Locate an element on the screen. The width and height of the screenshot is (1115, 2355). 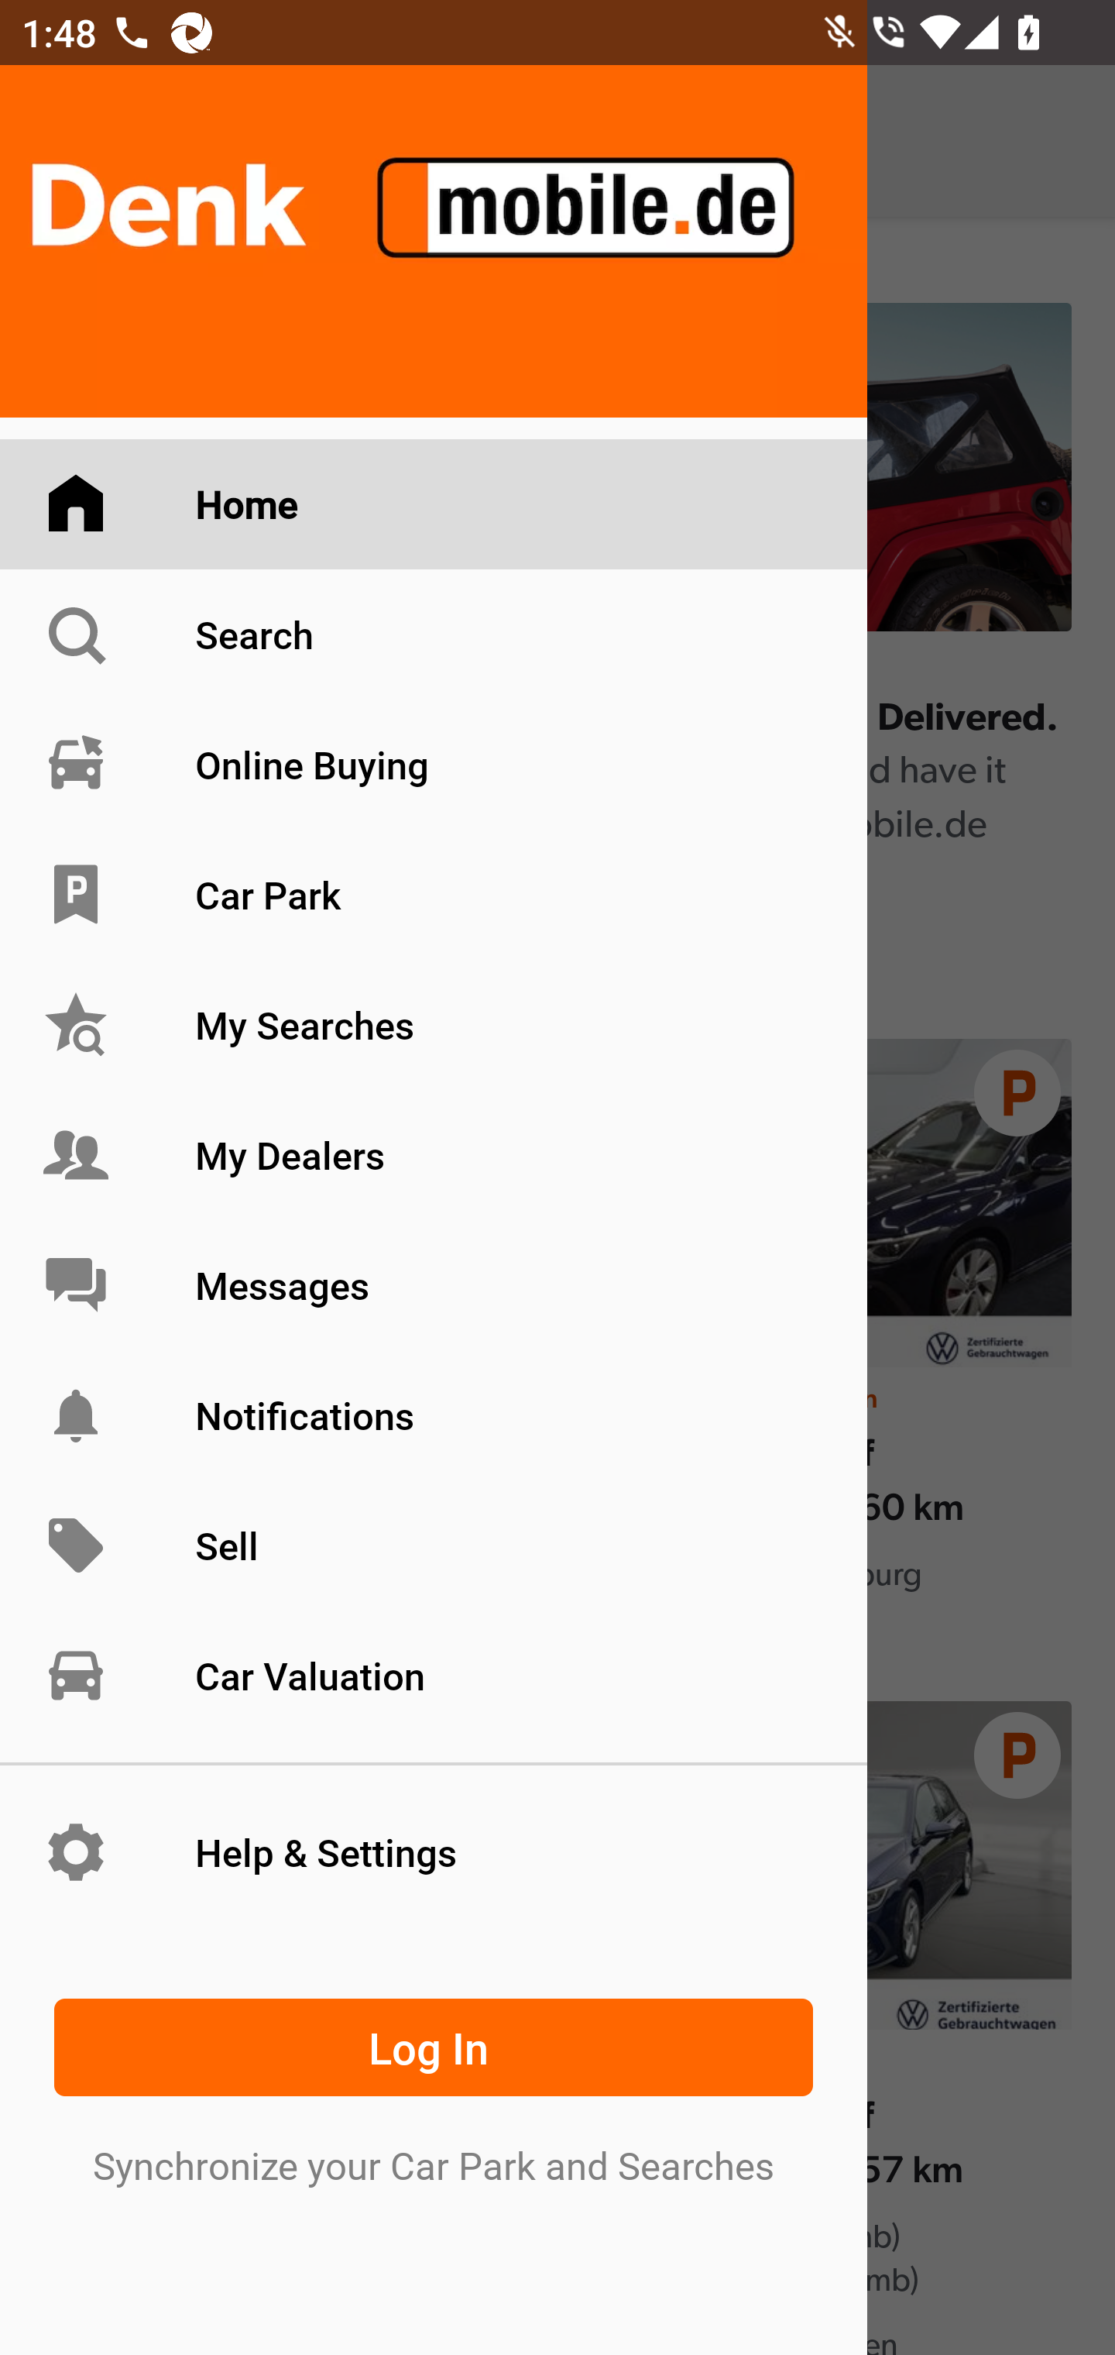
Help & Settings is located at coordinates (434, 1851).